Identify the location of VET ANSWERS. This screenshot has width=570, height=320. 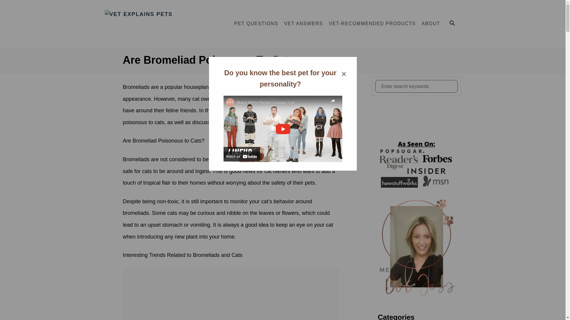
(303, 24).